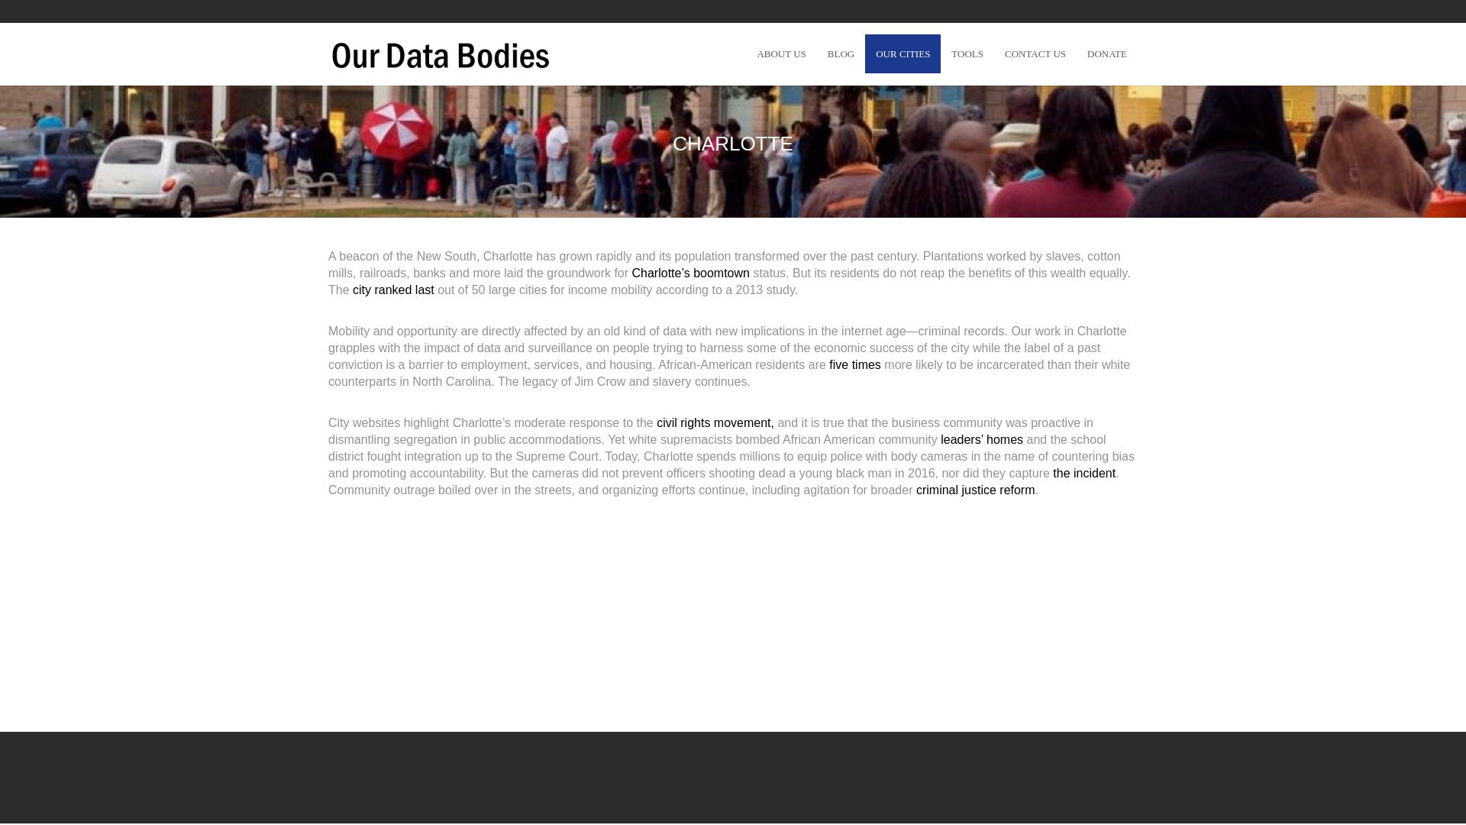 The height and width of the screenshot is (825, 1466). Describe the element at coordinates (715, 422) in the screenshot. I see `civil rights movement,` at that location.